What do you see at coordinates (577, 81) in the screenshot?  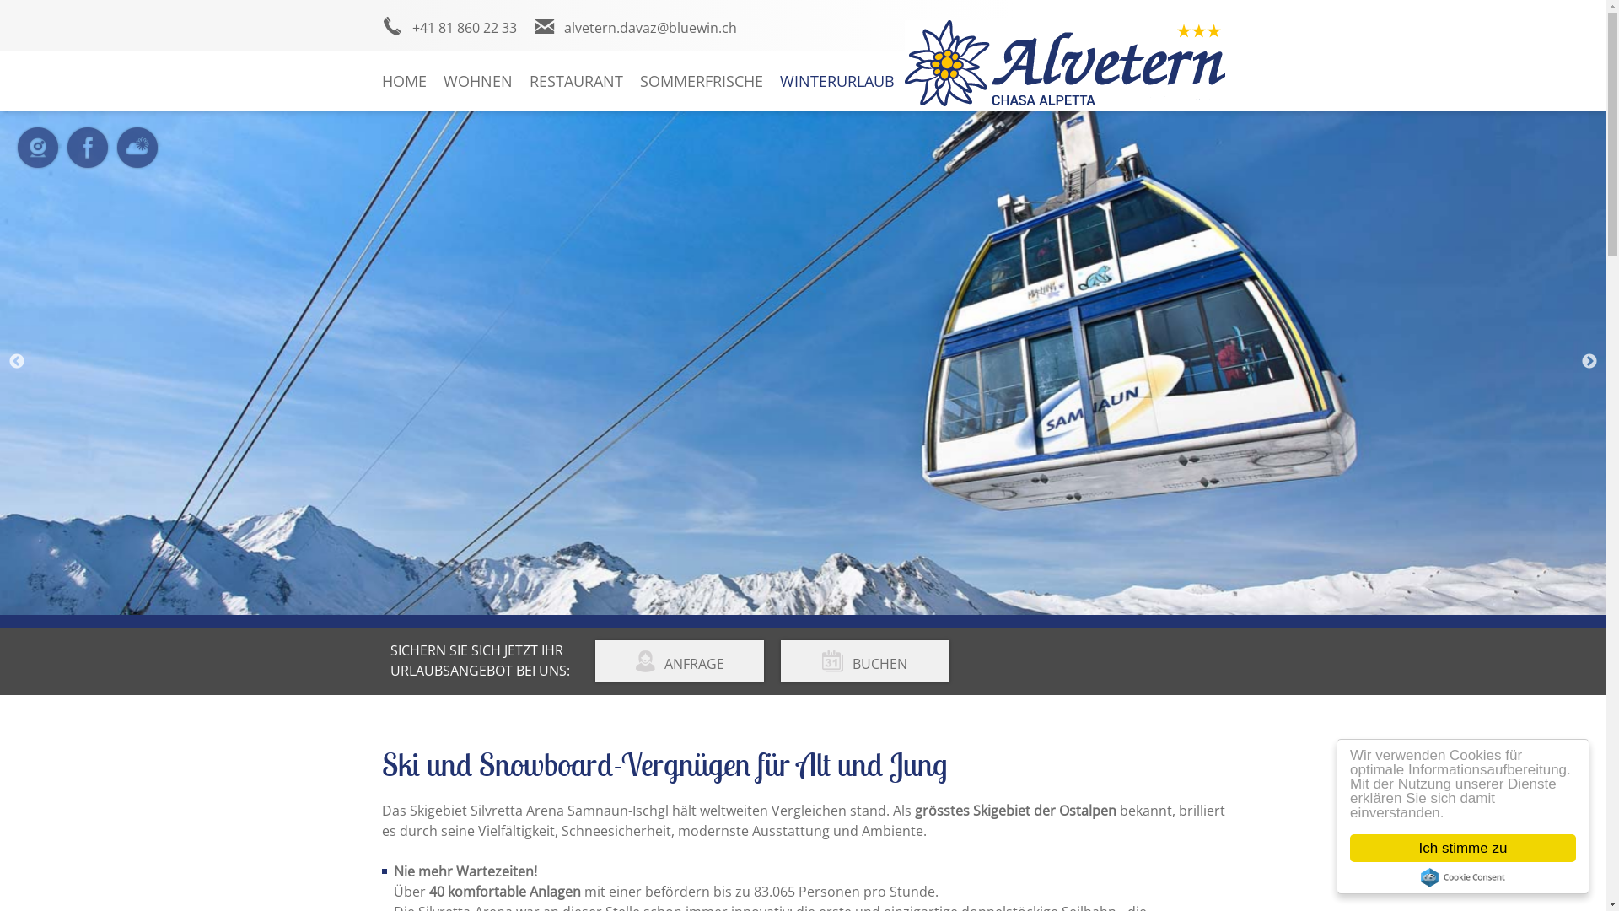 I see `RESTAURANT` at bounding box center [577, 81].